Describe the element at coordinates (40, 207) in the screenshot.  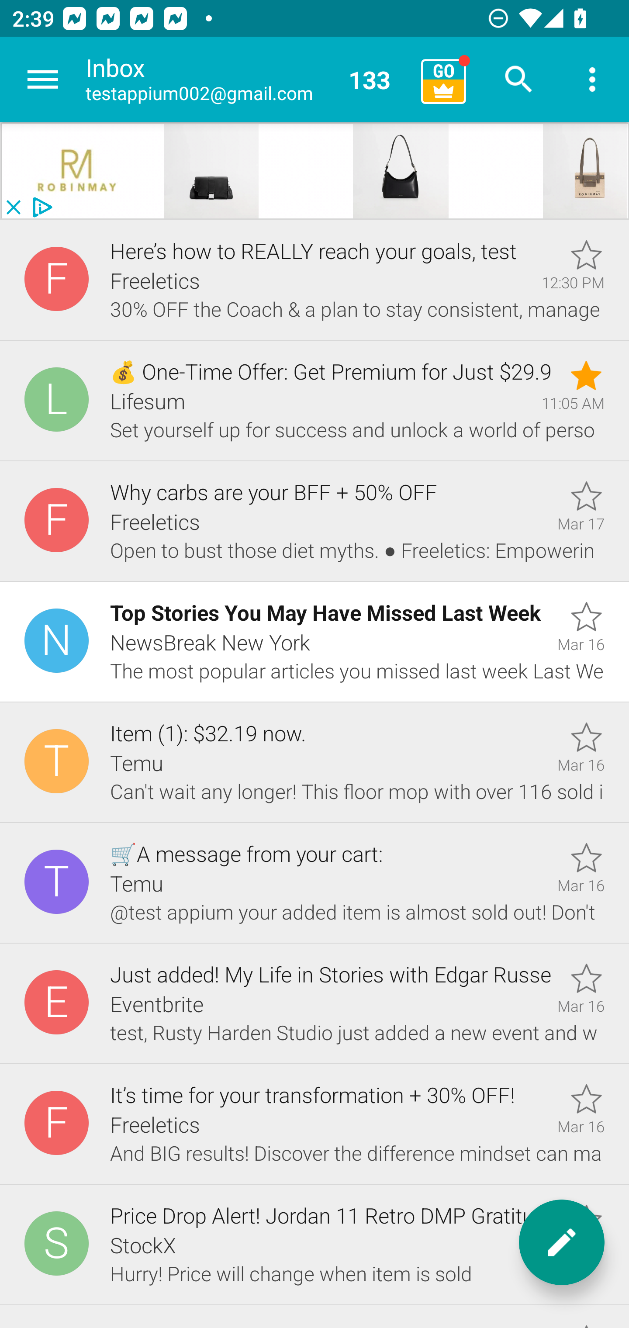
I see `privacy_small` at that location.